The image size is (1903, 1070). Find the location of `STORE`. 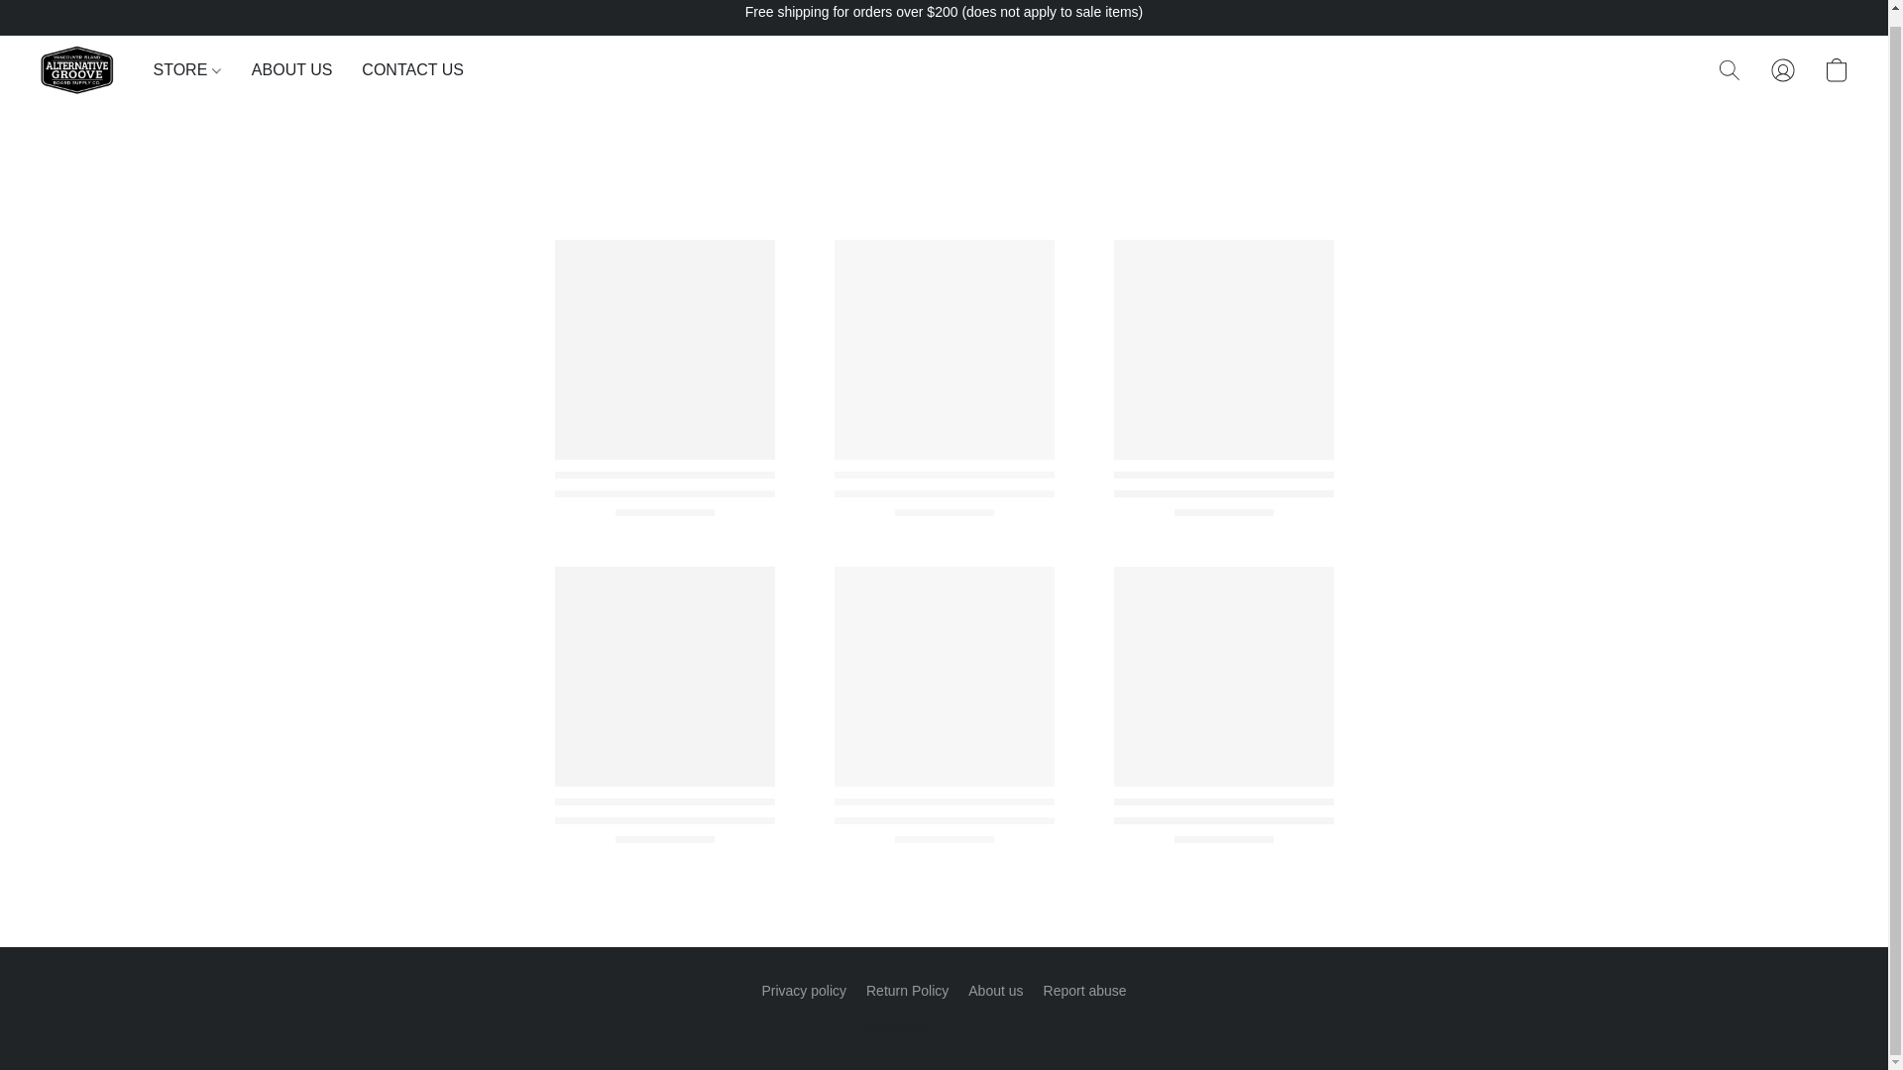

STORE is located at coordinates (194, 69).